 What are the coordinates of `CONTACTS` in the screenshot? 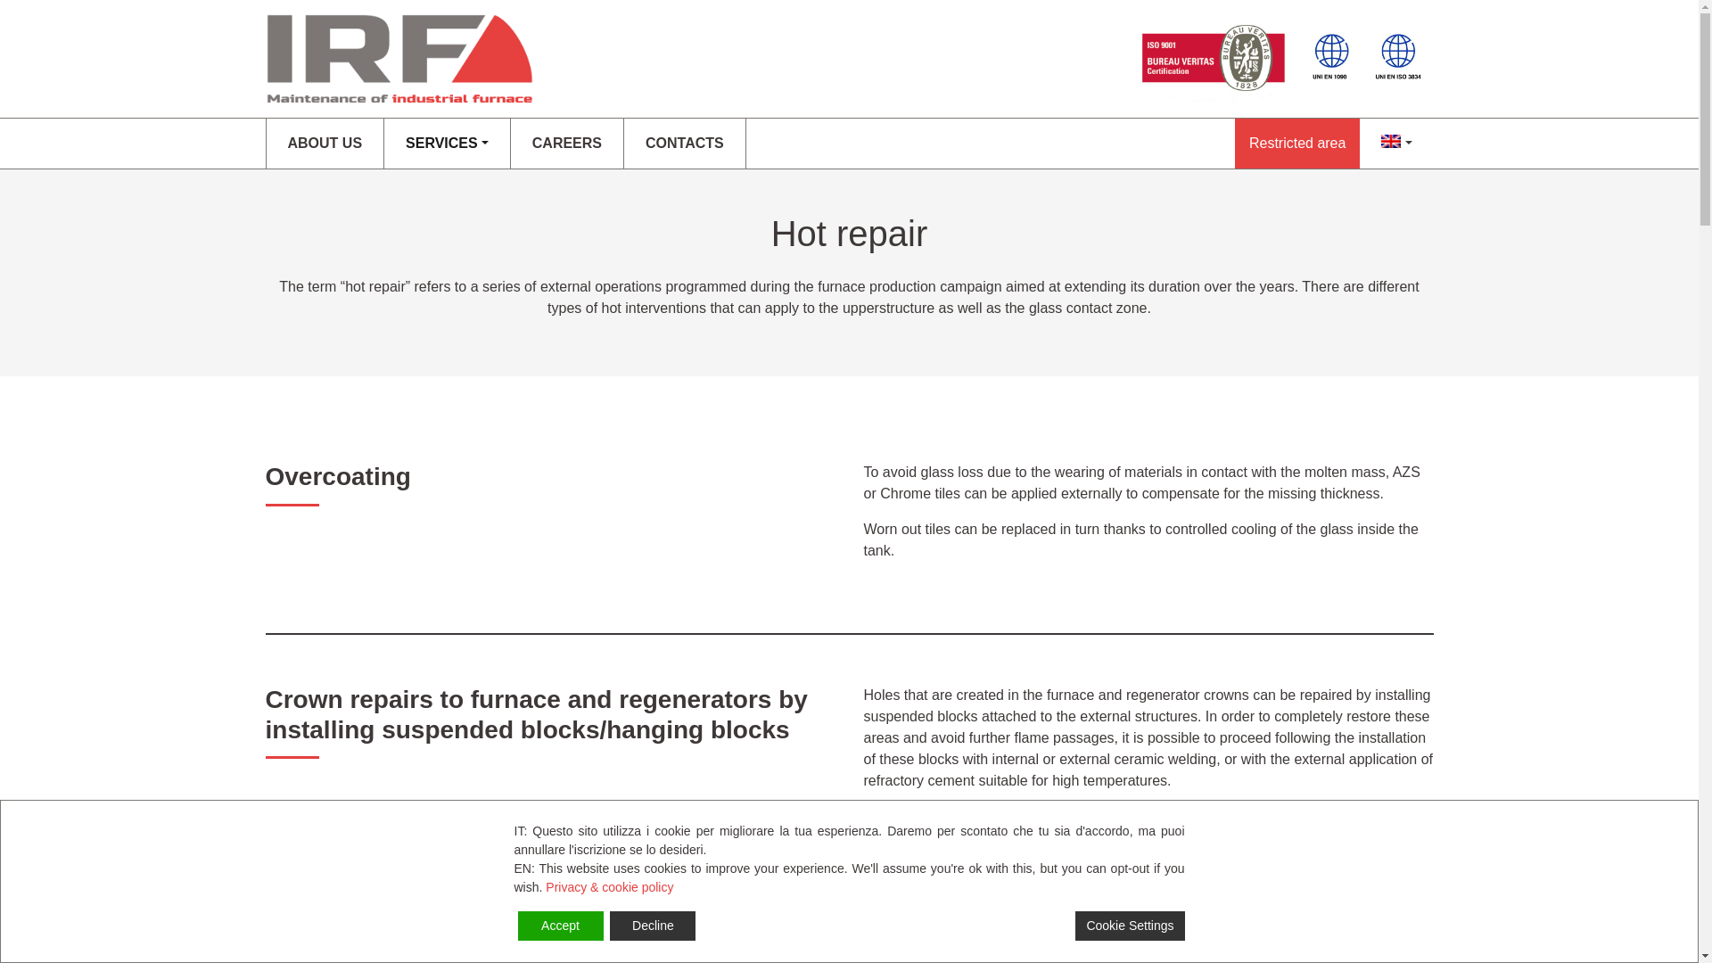 It's located at (685, 143).